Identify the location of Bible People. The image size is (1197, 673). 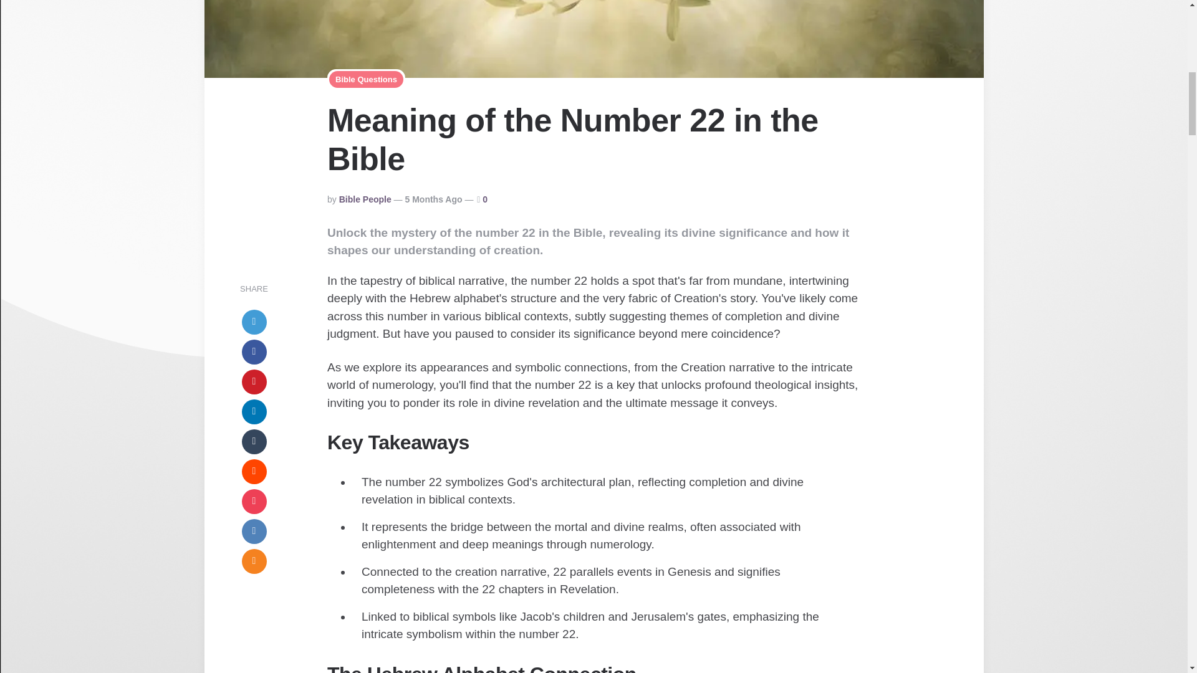
(365, 199).